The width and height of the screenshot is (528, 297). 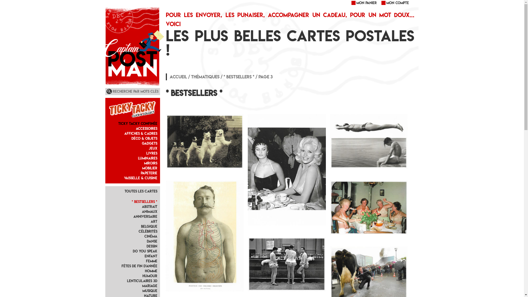 What do you see at coordinates (150, 144) in the screenshot?
I see `Gadgets` at bounding box center [150, 144].